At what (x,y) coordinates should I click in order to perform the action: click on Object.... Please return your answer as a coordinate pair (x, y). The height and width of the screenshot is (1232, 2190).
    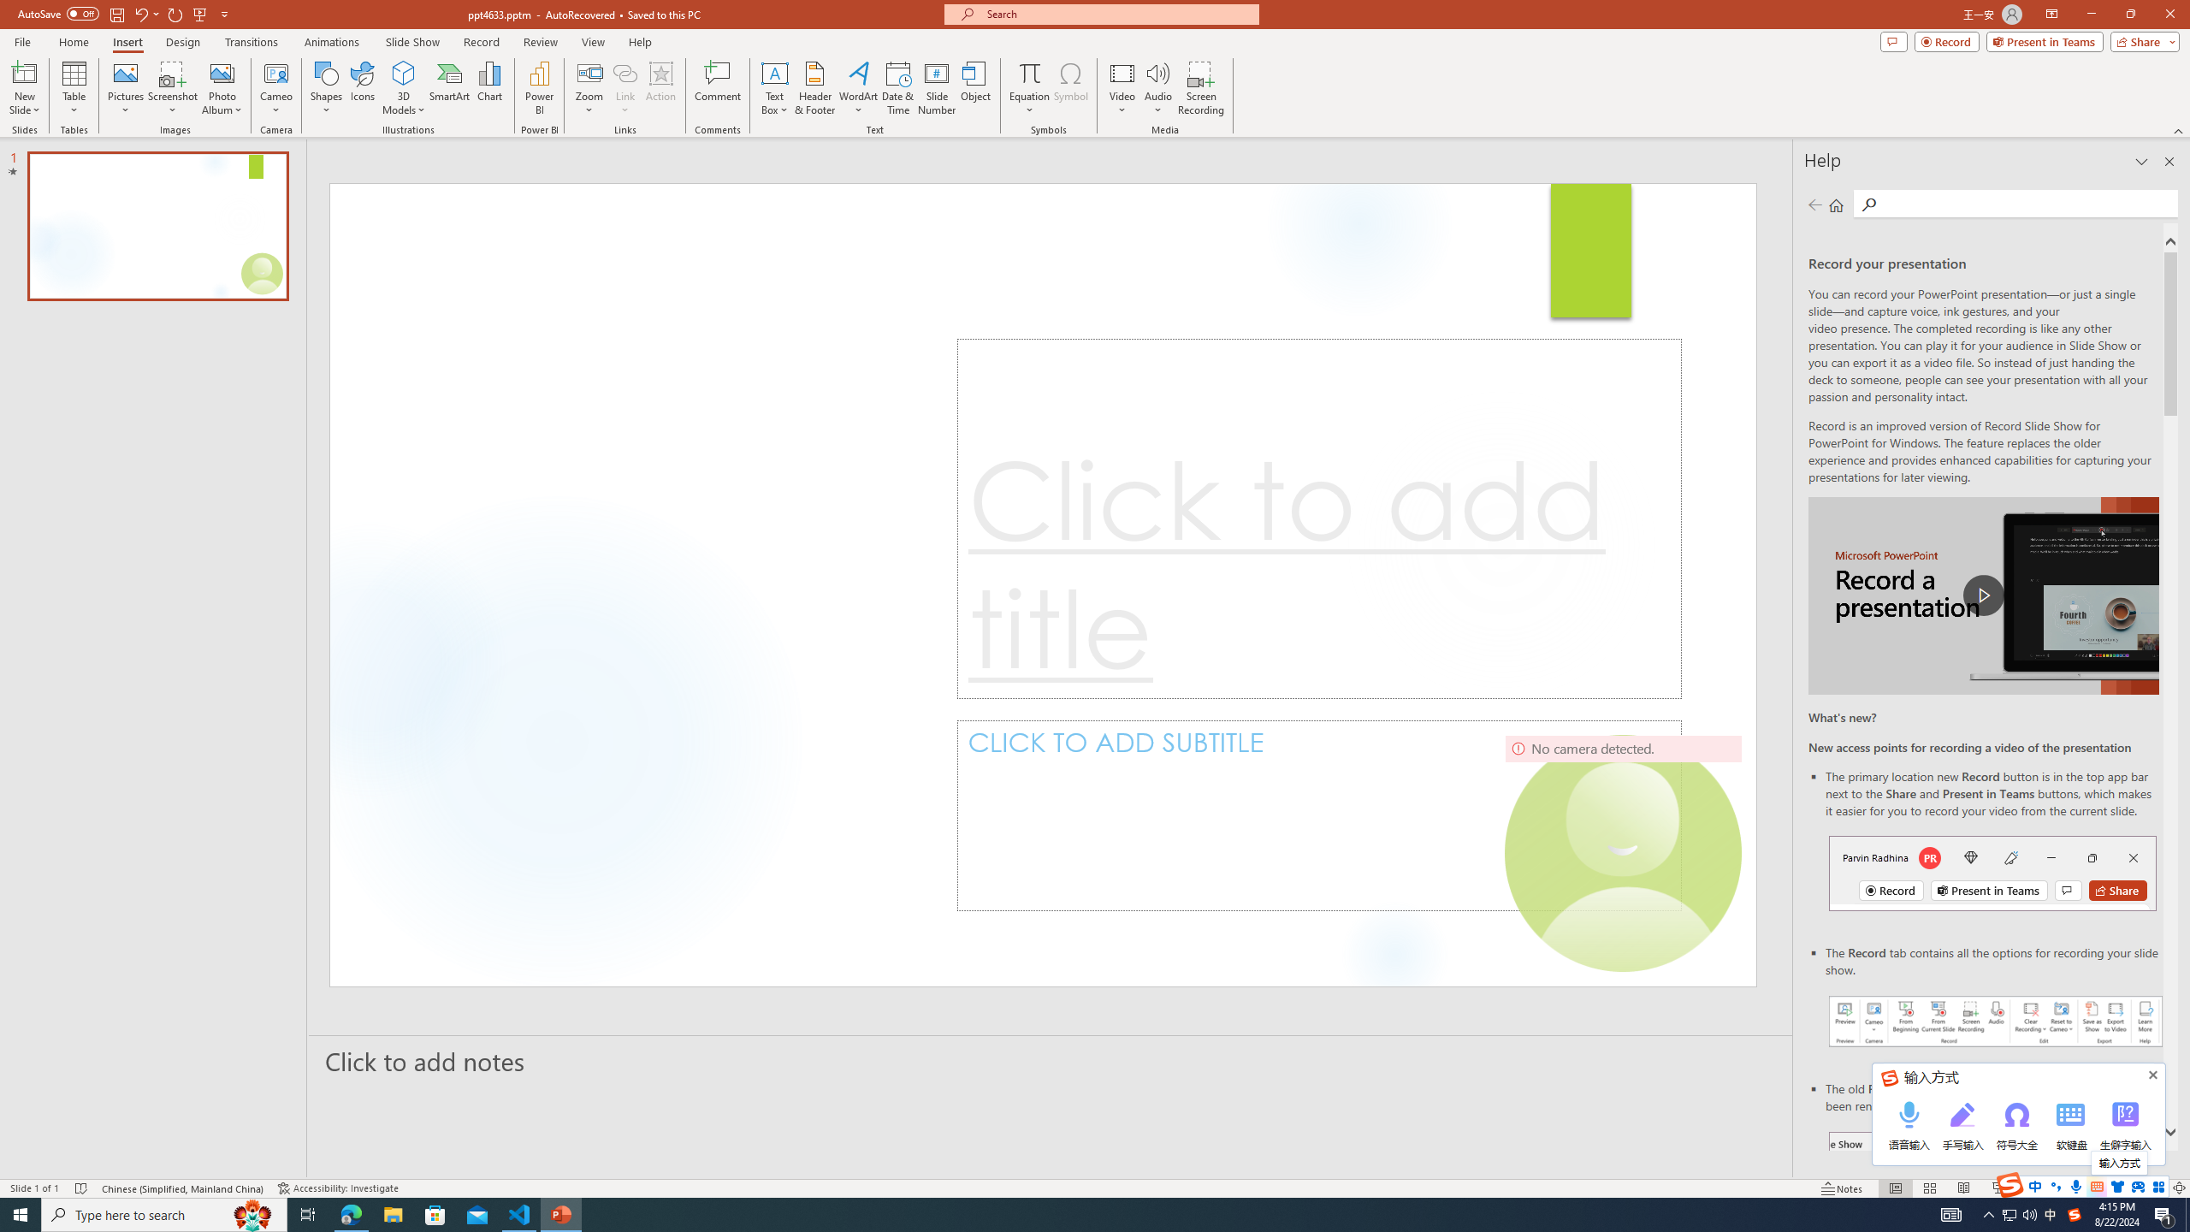
    Looking at the image, I should click on (977, 88).